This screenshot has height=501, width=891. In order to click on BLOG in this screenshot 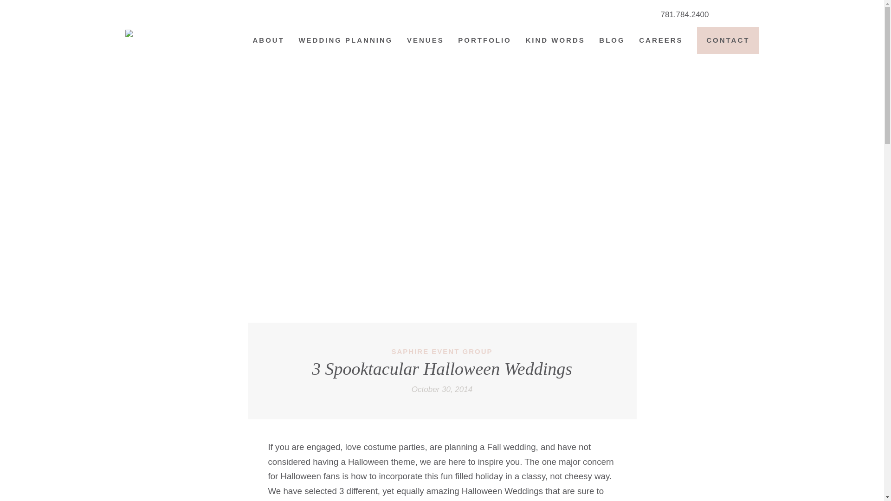, I will do `click(612, 40)`.